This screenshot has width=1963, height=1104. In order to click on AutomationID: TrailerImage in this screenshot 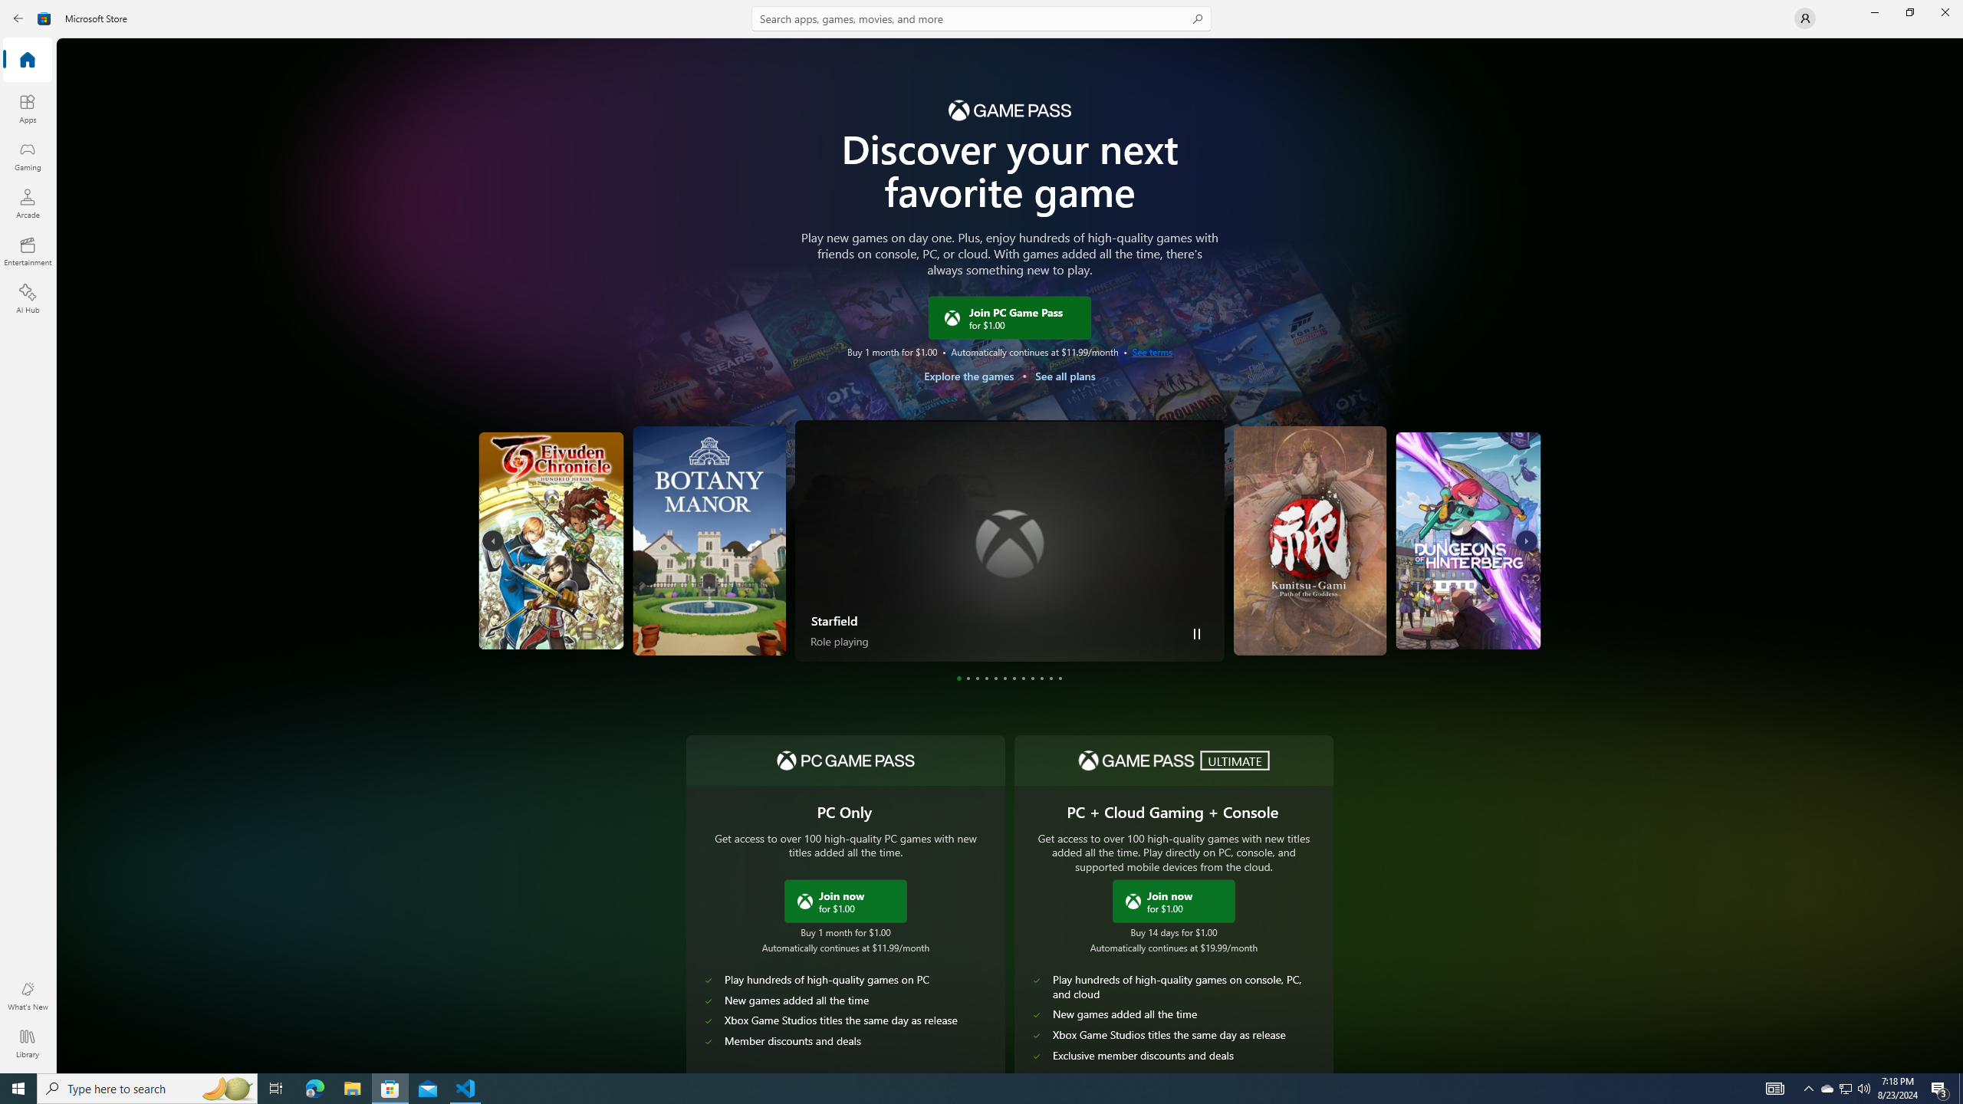, I will do `click(1491, 540)`.